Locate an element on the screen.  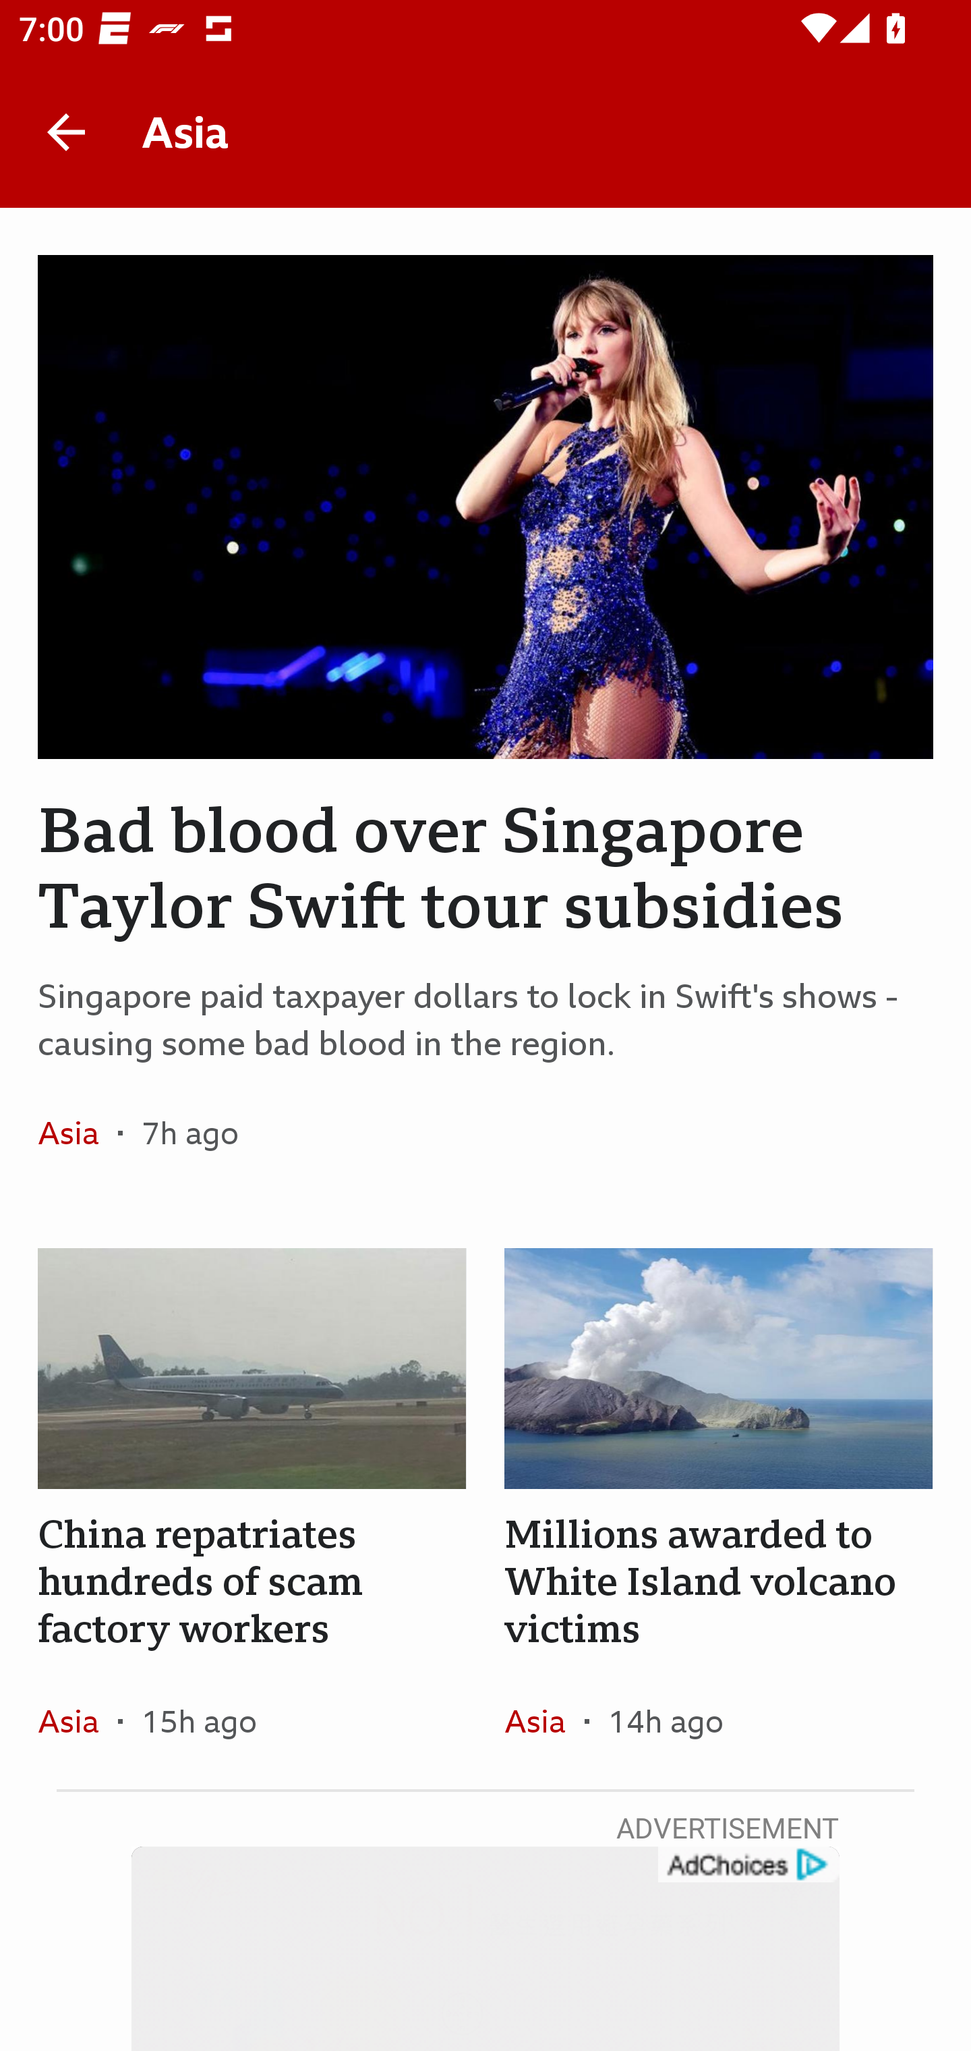
Asia In the section Asia is located at coordinates (78, 1720).